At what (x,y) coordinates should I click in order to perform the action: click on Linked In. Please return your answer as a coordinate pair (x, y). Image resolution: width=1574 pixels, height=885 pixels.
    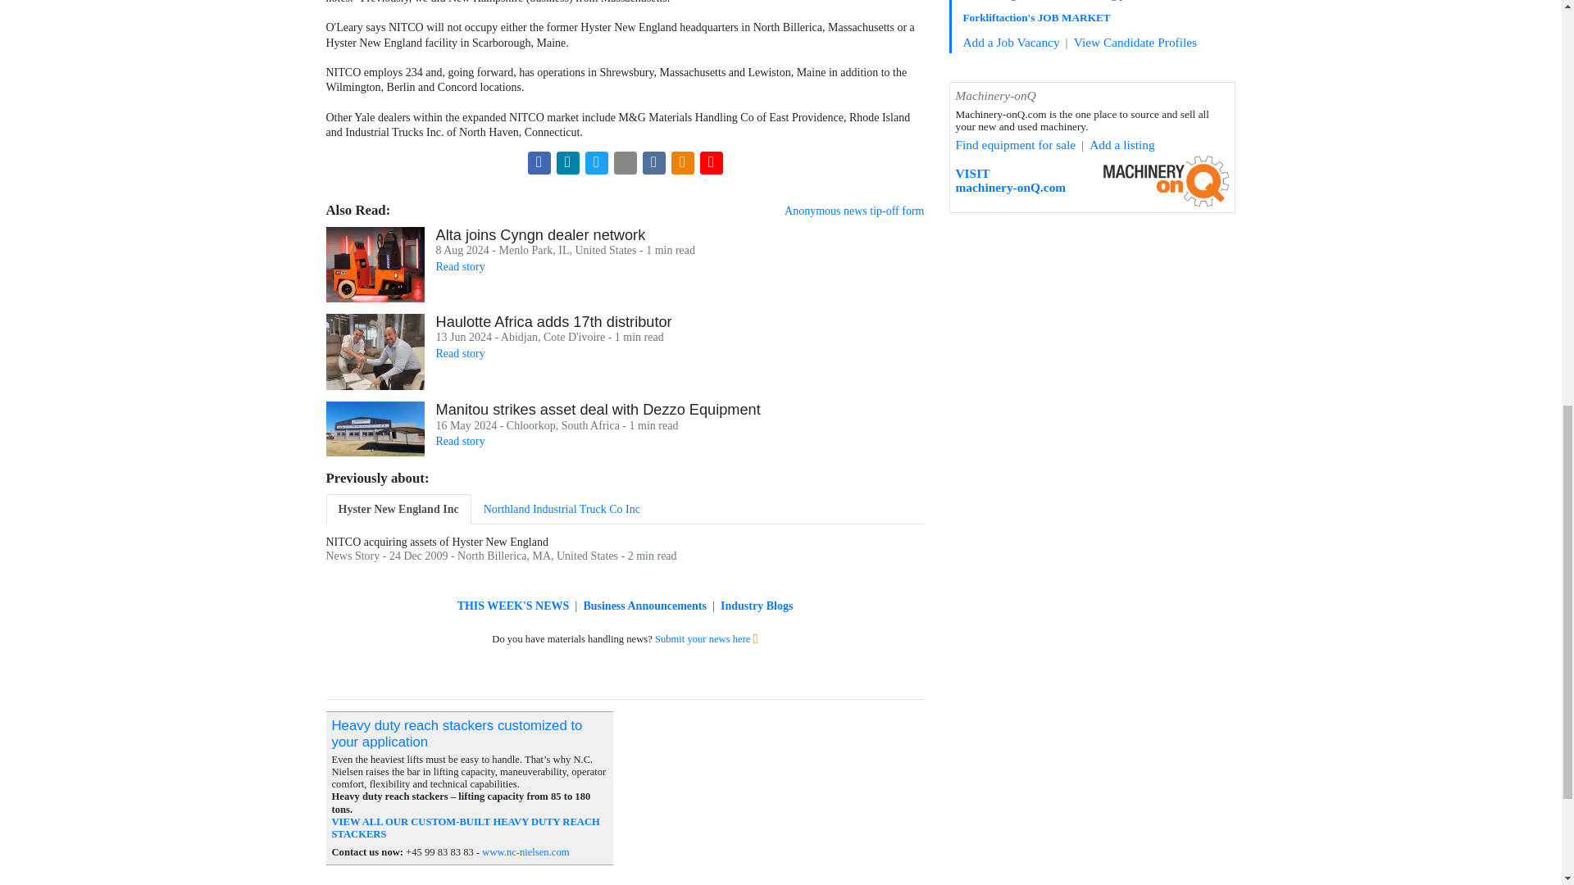
    Looking at the image, I should click on (567, 162).